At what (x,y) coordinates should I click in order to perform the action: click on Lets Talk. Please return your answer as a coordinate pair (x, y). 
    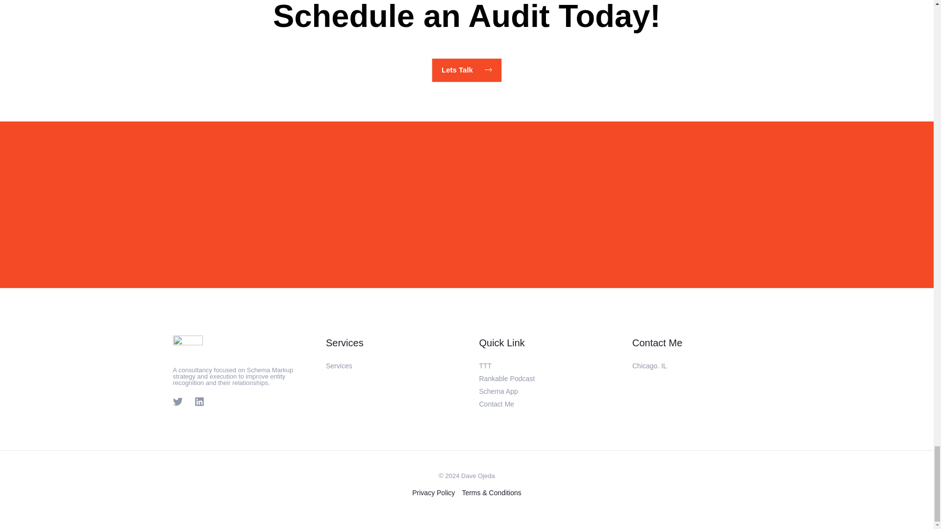
    Looking at the image, I should click on (467, 70).